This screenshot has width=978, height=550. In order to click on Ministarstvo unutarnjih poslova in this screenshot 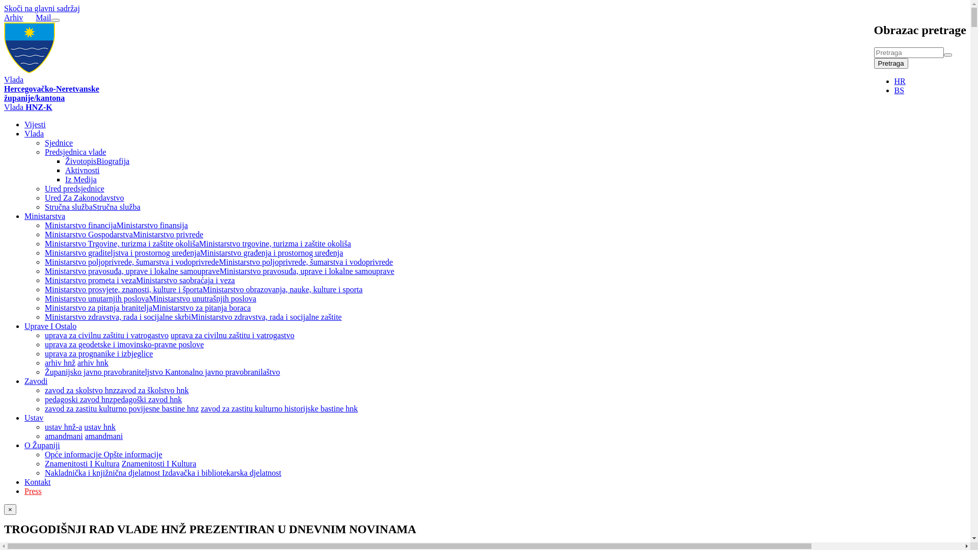, I will do `click(97, 298)`.